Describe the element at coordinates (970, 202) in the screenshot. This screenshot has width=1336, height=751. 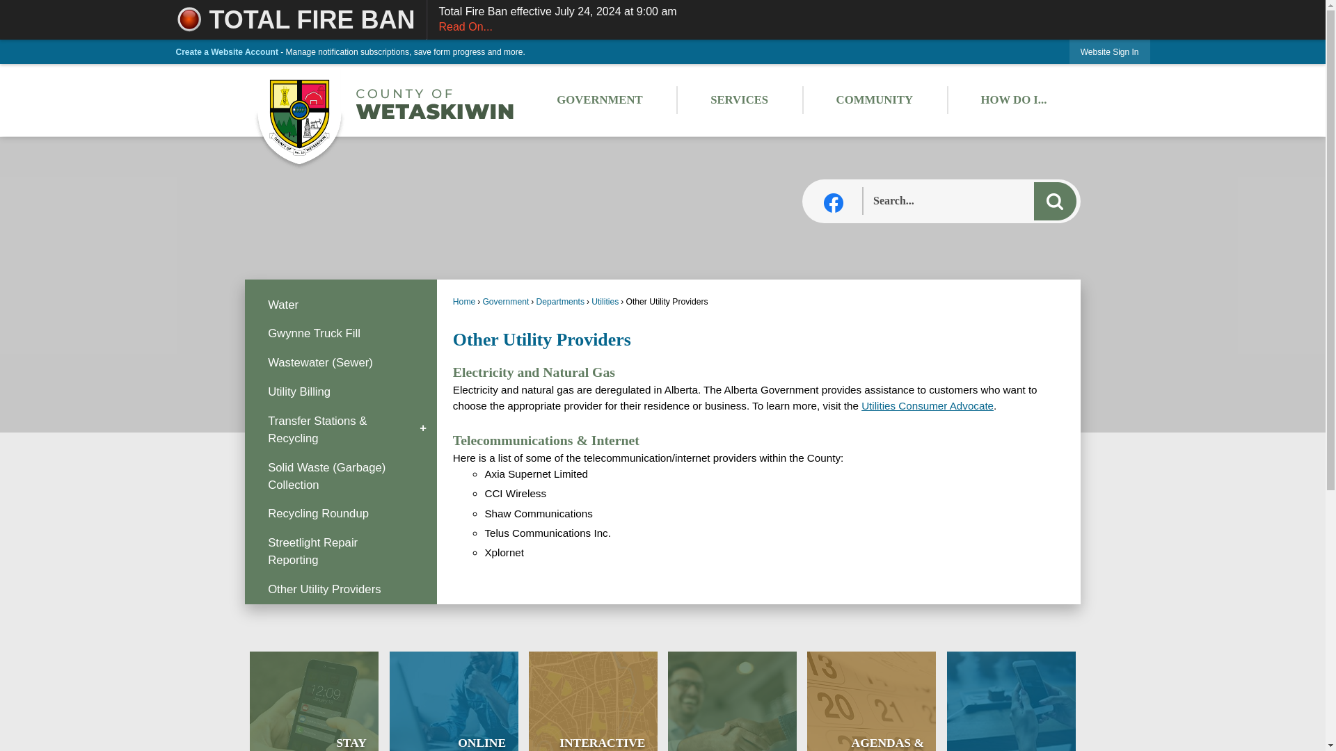
I see `Utilities Consumer Advocate` at that location.